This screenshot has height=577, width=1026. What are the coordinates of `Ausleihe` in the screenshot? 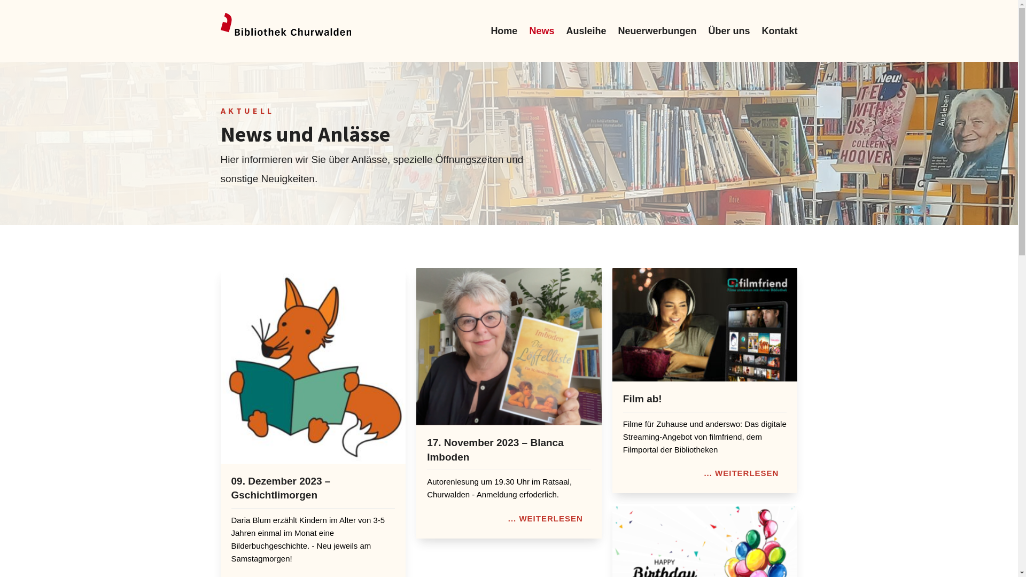 It's located at (586, 31).